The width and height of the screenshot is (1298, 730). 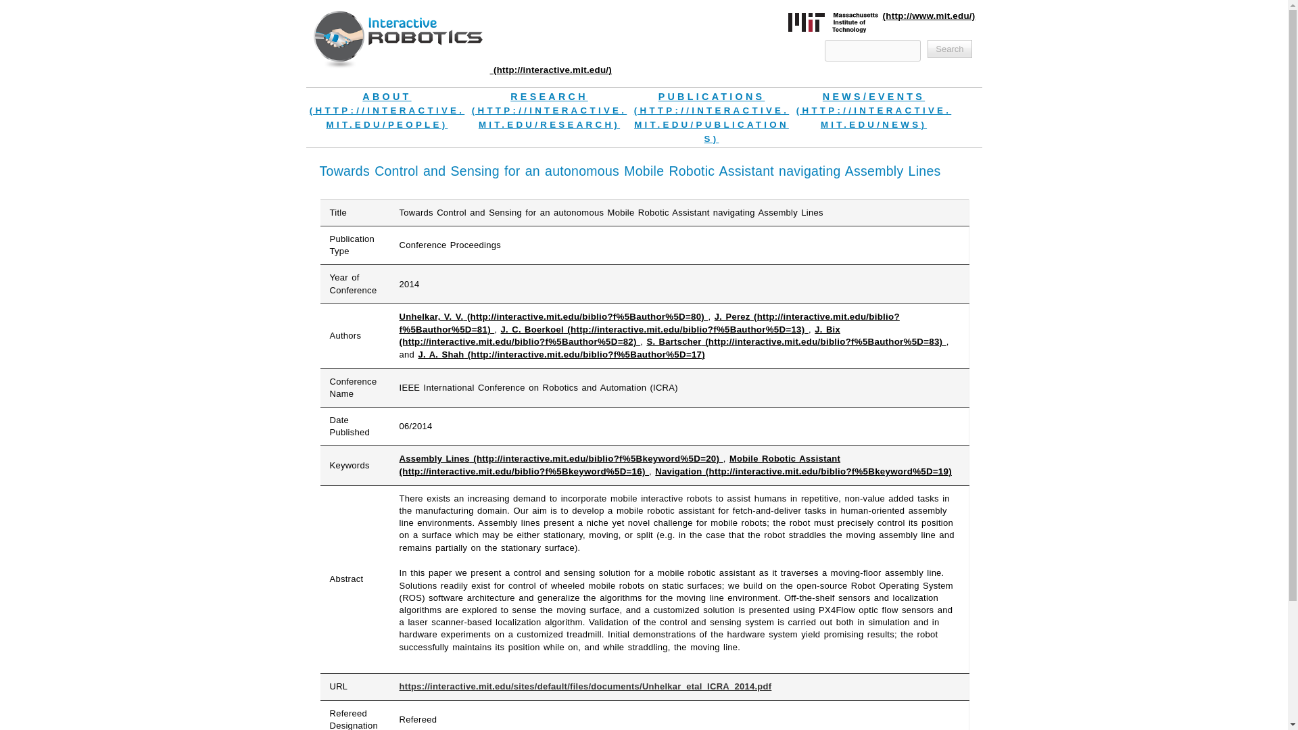 What do you see at coordinates (711, 118) in the screenshot?
I see `PUBLICATIONS` at bounding box center [711, 118].